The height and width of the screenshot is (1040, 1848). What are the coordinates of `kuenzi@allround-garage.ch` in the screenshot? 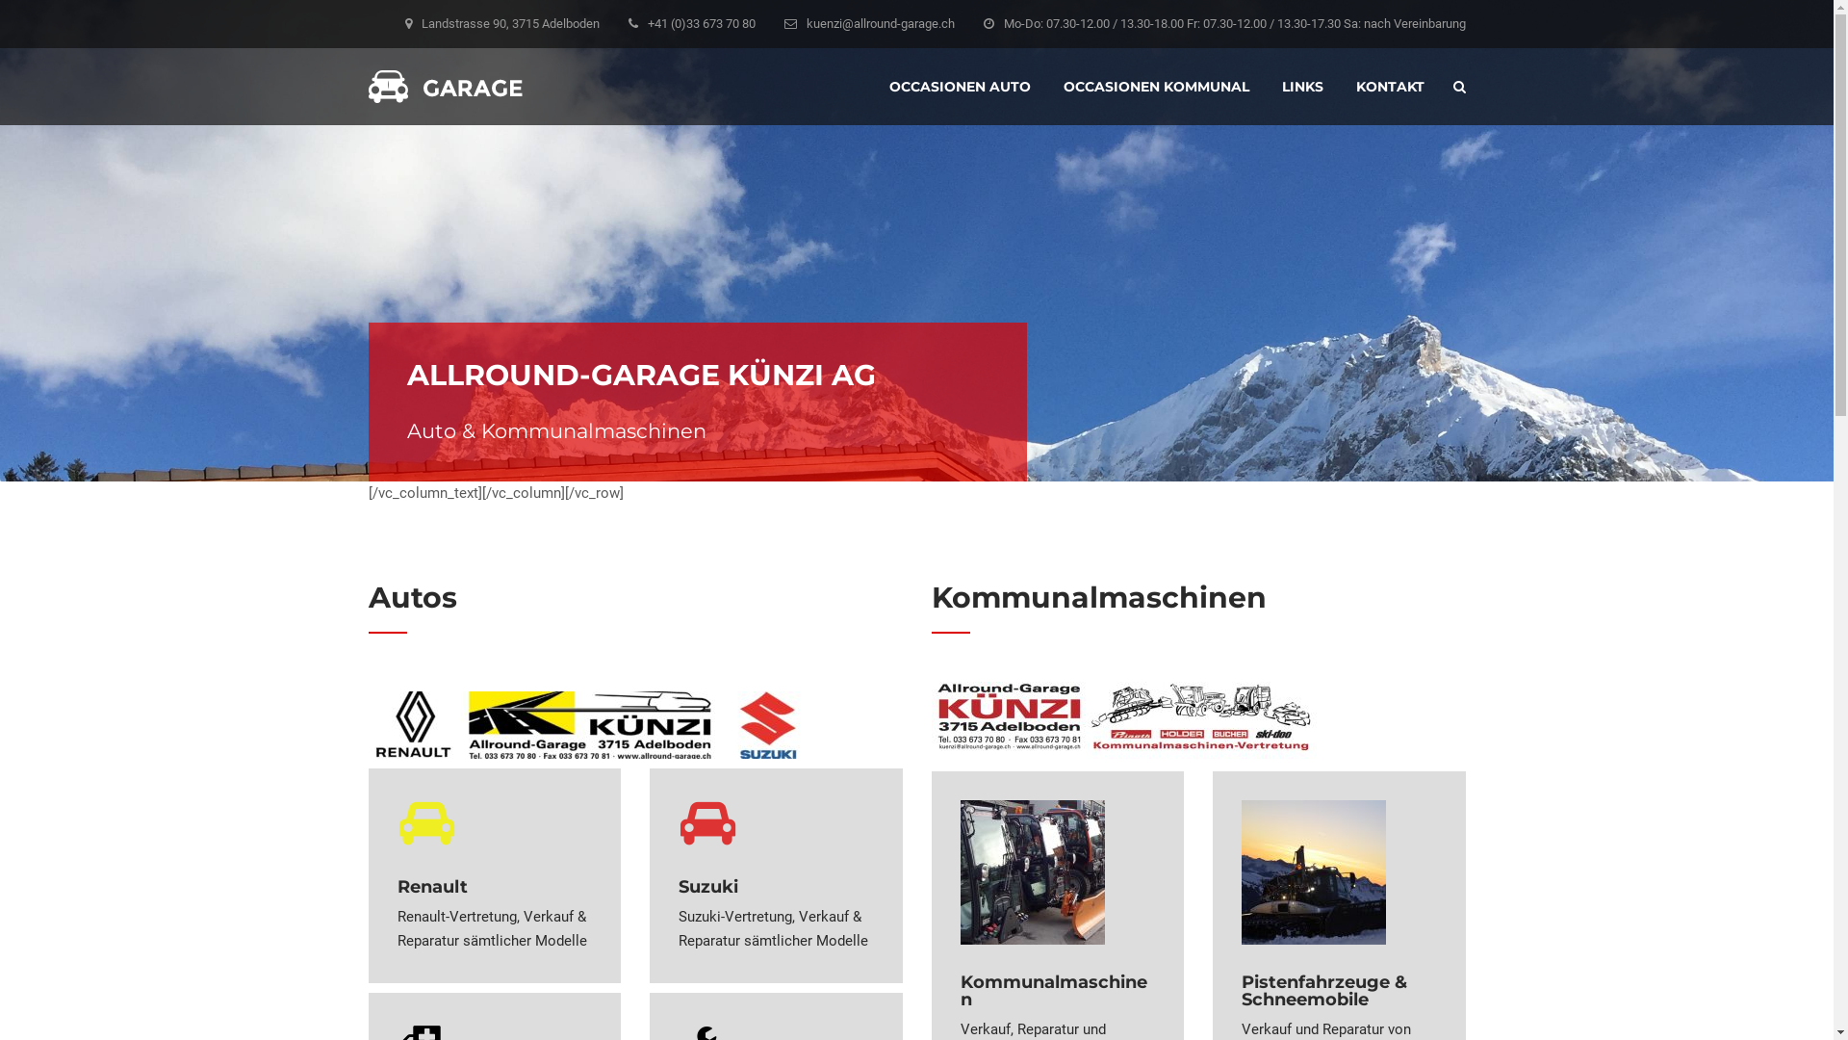 It's located at (881, 23).